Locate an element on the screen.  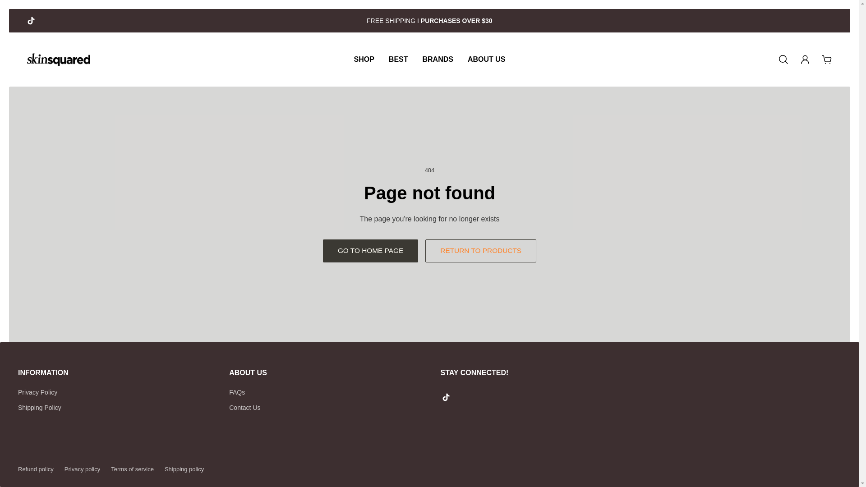
Refund policy is located at coordinates (36, 469).